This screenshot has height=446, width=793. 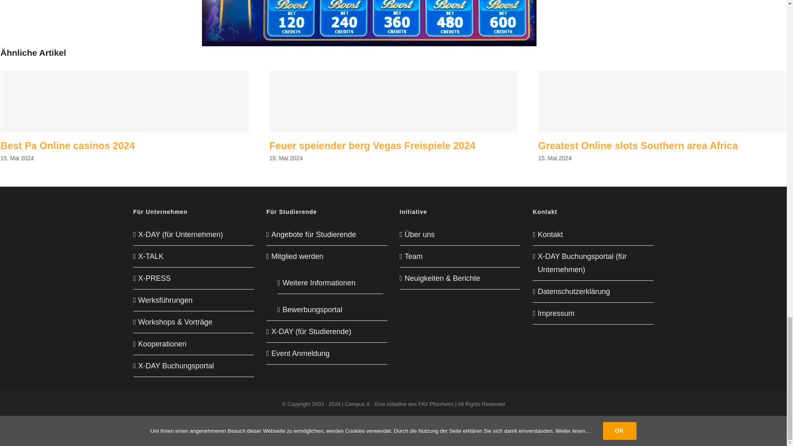 What do you see at coordinates (68, 145) in the screenshot?
I see `Best Pa Online casinos 2024` at bounding box center [68, 145].